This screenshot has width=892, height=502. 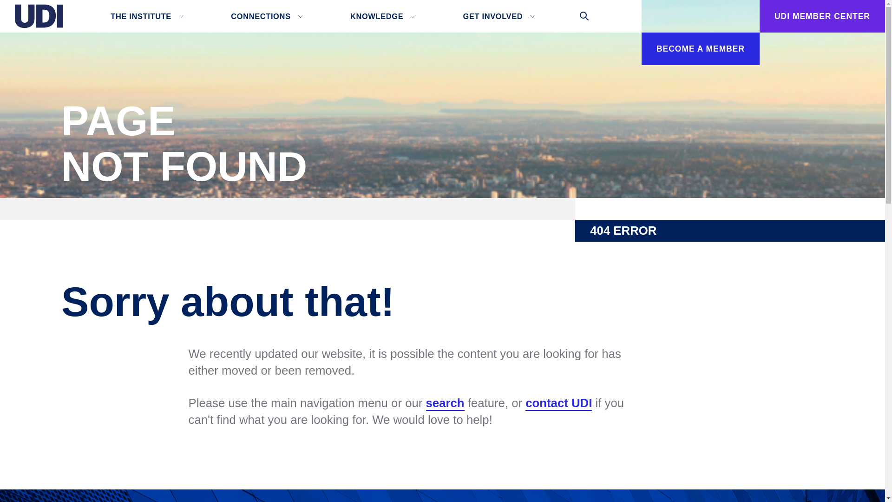 I want to click on KNOWLEDGE, so click(x=381, y=16).